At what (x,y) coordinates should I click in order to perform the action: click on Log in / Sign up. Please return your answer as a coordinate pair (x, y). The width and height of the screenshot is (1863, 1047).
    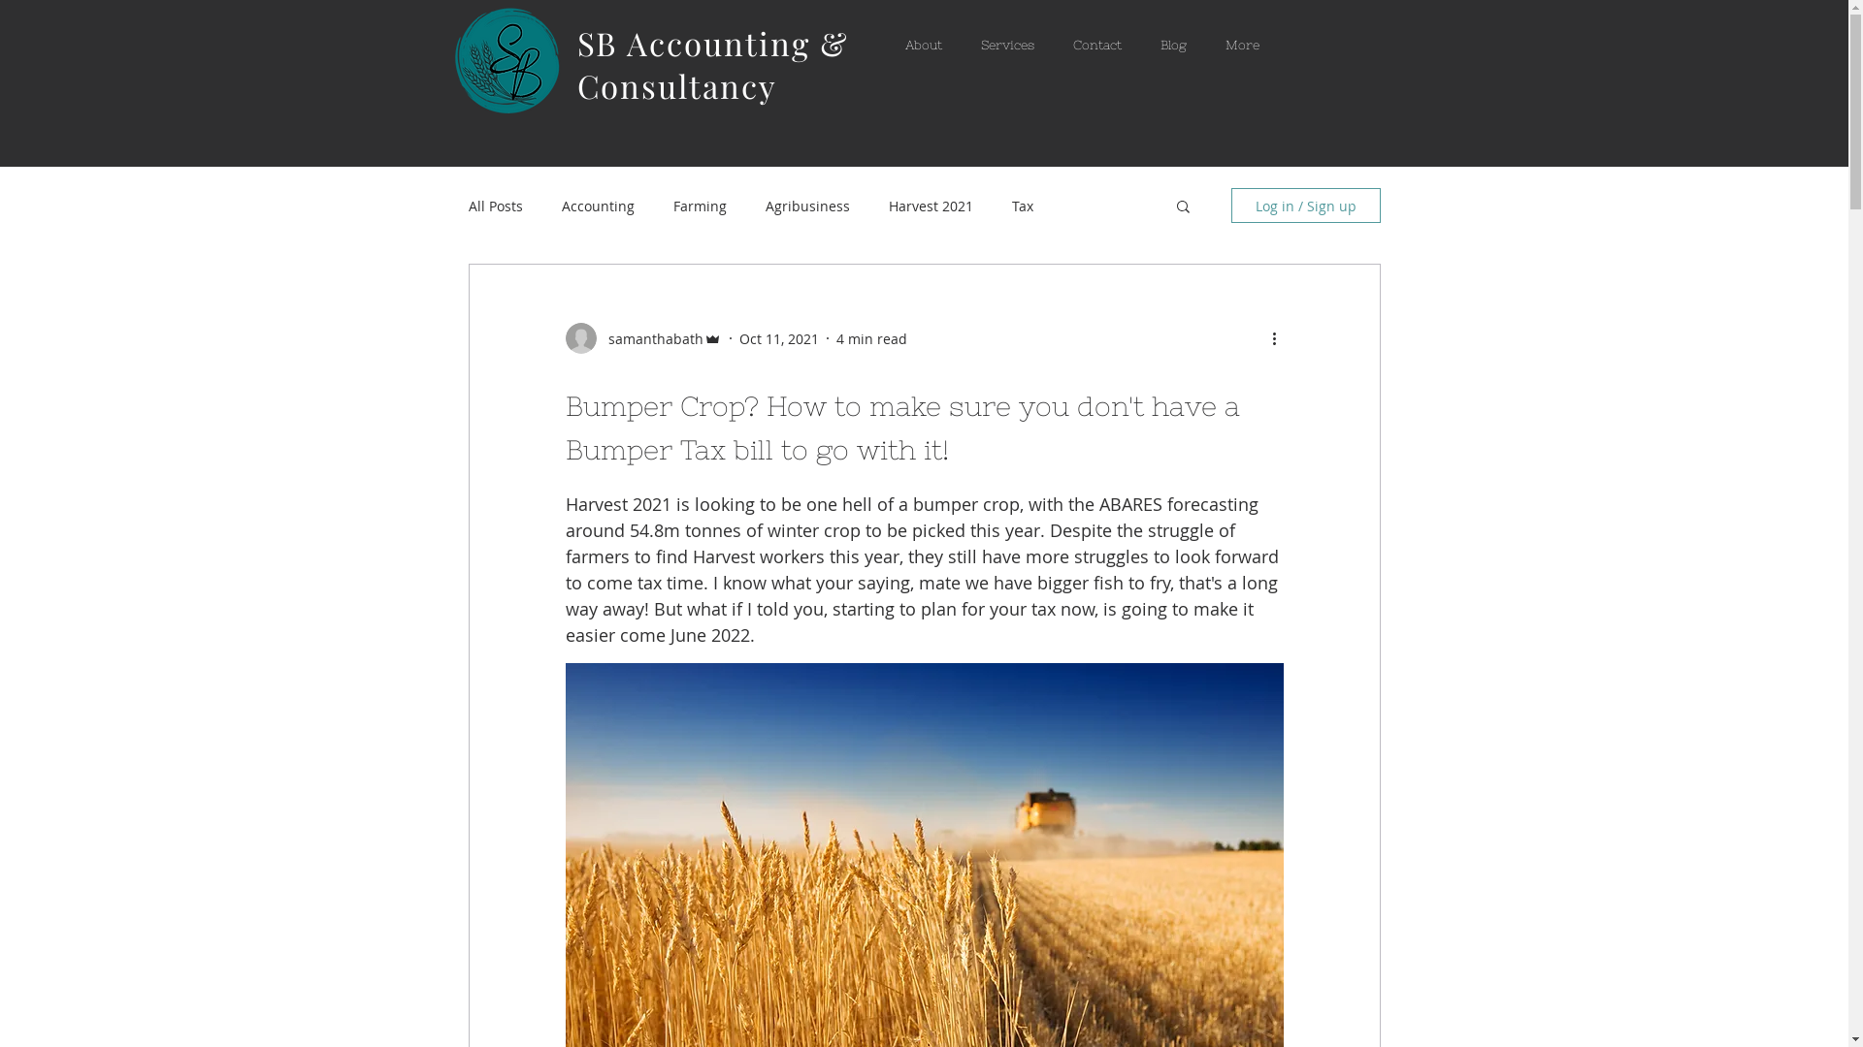
    Looking at the image, I should click on (1305, 206).